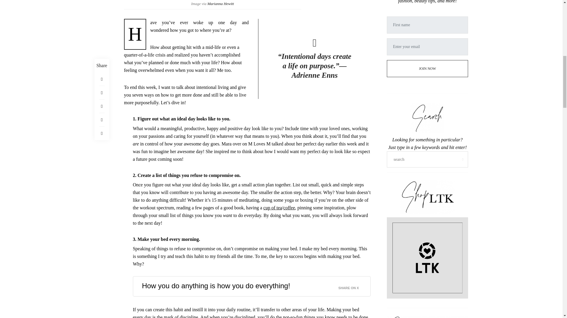  Describe the element at coordinates (427, 59) in the screenshot. I see `Join Now` at that location.